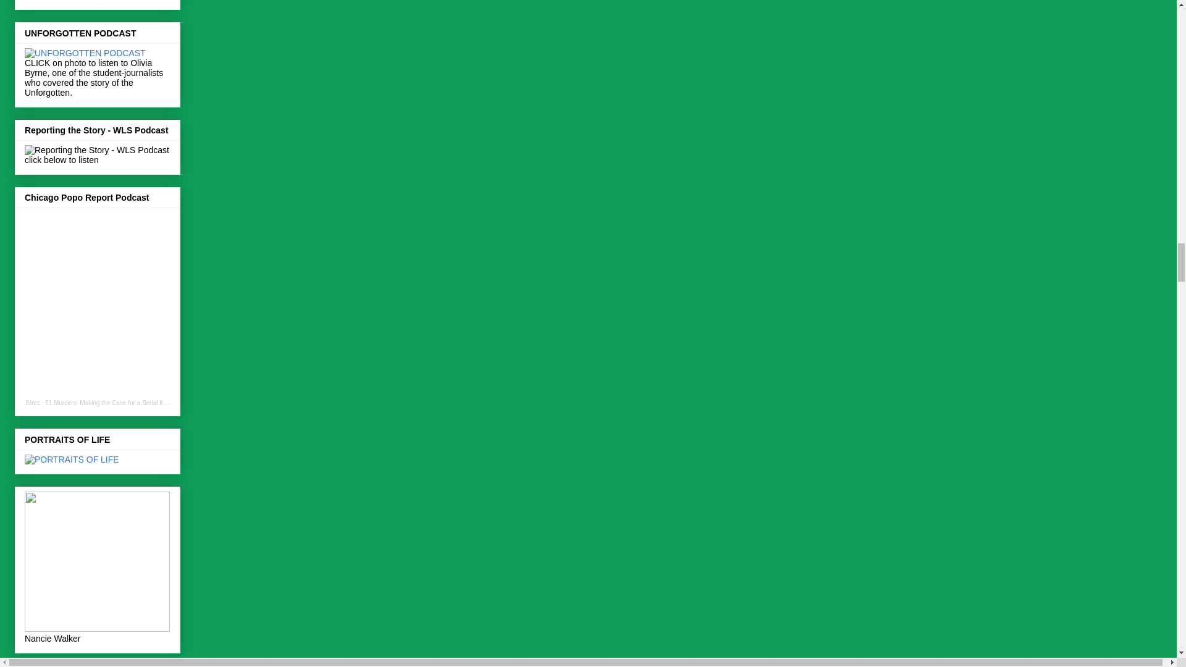  What do you see at coordinates (124, 403) in the screenshot?
I see `51 Murders: Making the Case for a Serial Killer in Chicago` at bounding box center [124, 403].